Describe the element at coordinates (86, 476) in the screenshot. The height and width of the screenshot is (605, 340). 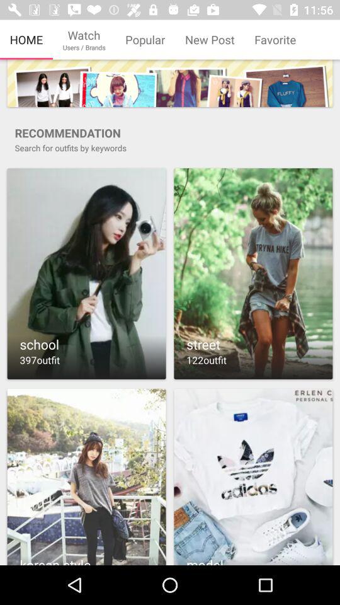
I see `picture` at that location.